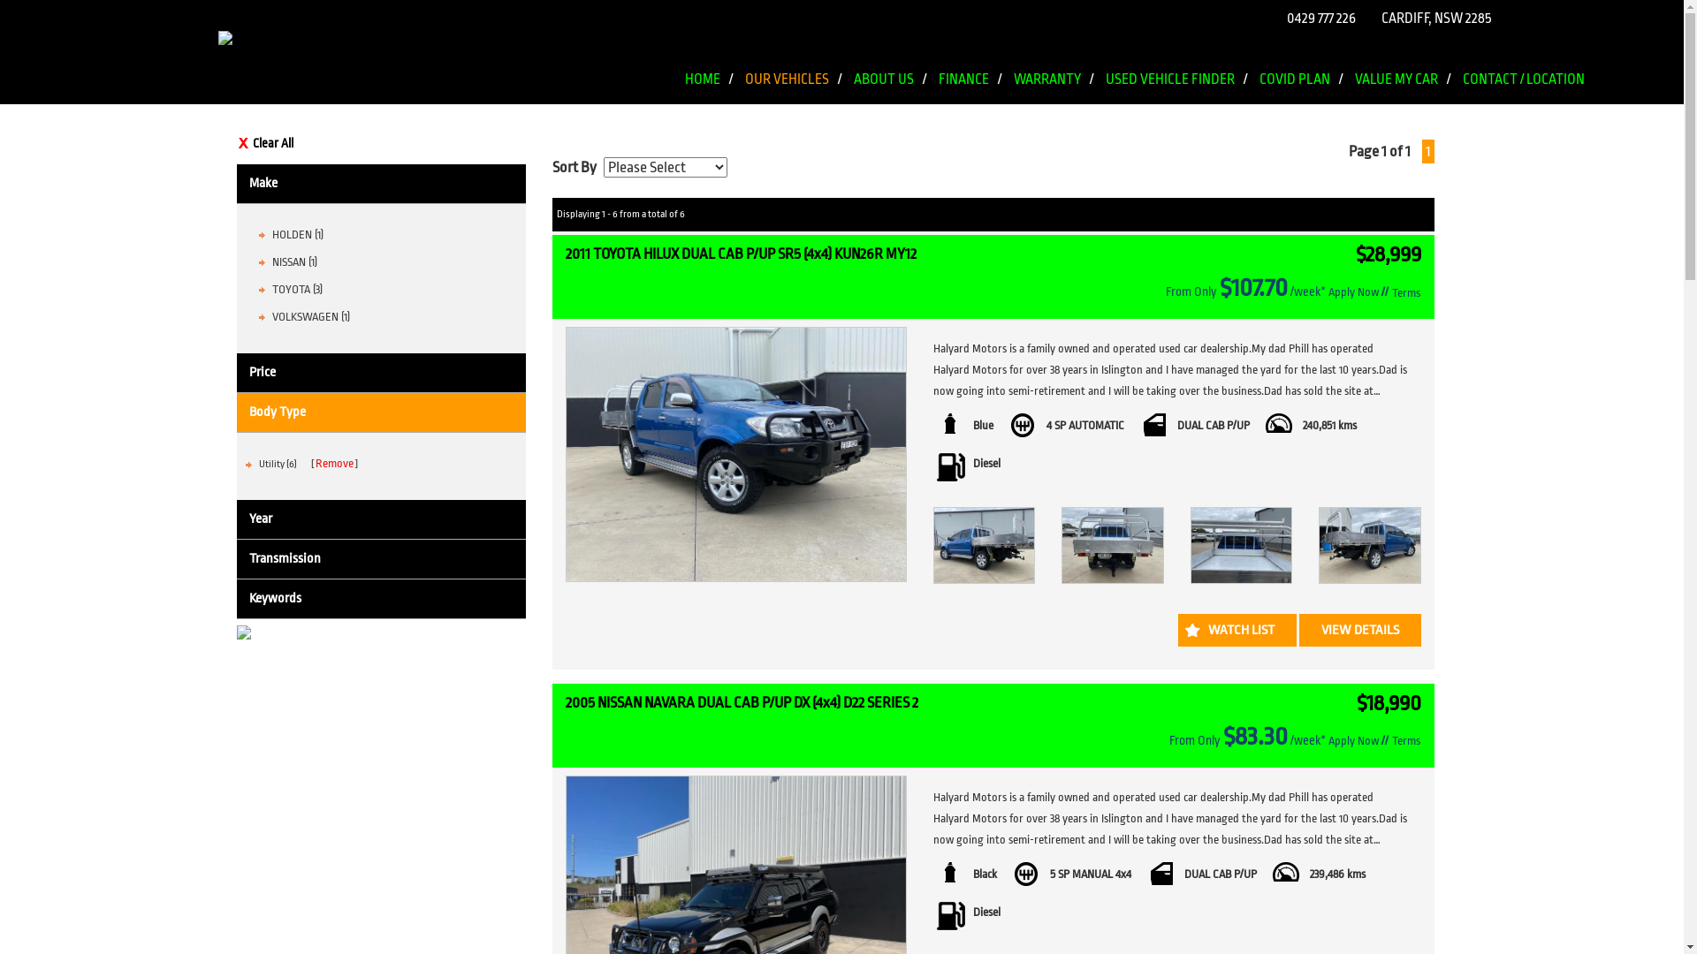  What do you see at coordinates (311, 316) in the screenshot?
I see `VOLKSWAGEN (1)` at bounding box center [311, 316].